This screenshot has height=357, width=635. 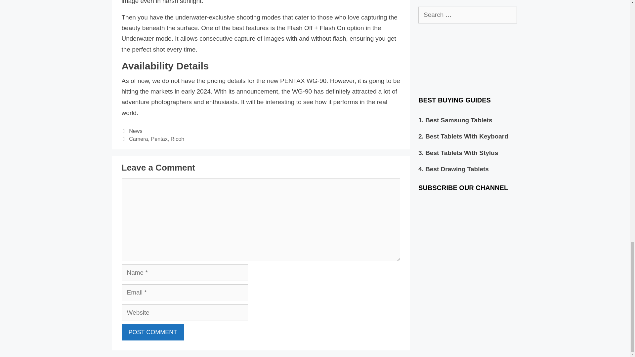 What do you see at coordinates (136, 131) in the screenshot?
I see `News` at bounding box center [136, 131].